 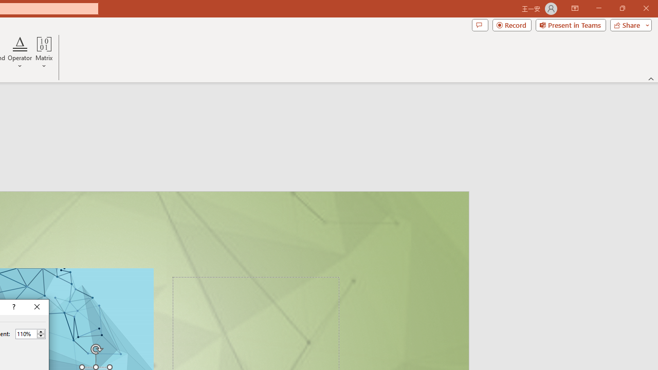 What do you see at coordinates (13, 307) in the screenshot?
I see `Context help` at bounding box center [13, 307].